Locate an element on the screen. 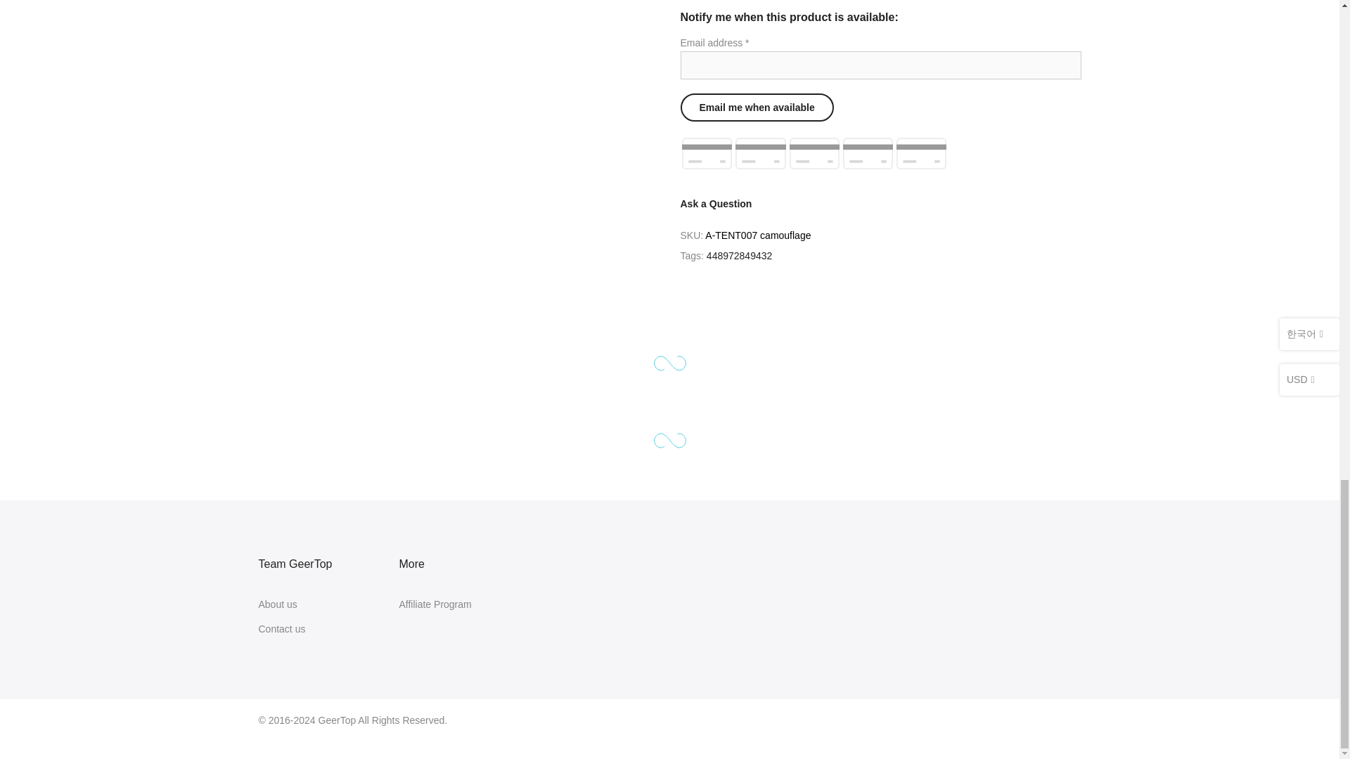  Affiliate Program is located at coordinates (435, 604).